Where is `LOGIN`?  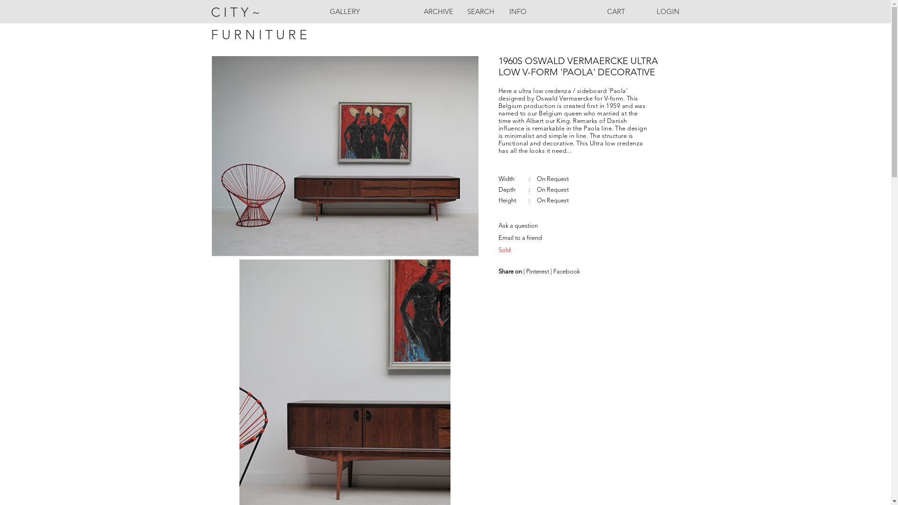 LOGIN is located at coordinates (658, 19).